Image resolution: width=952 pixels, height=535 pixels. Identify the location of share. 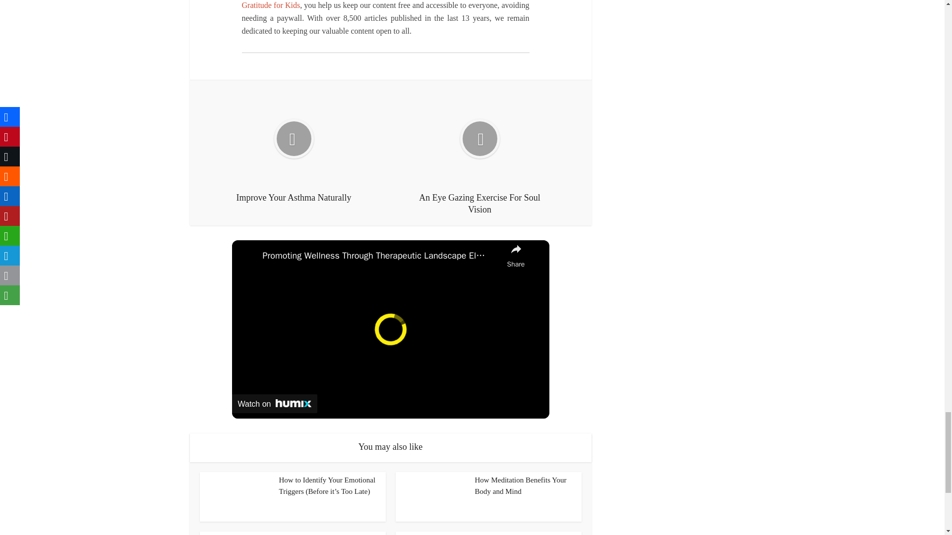
(516, 255).